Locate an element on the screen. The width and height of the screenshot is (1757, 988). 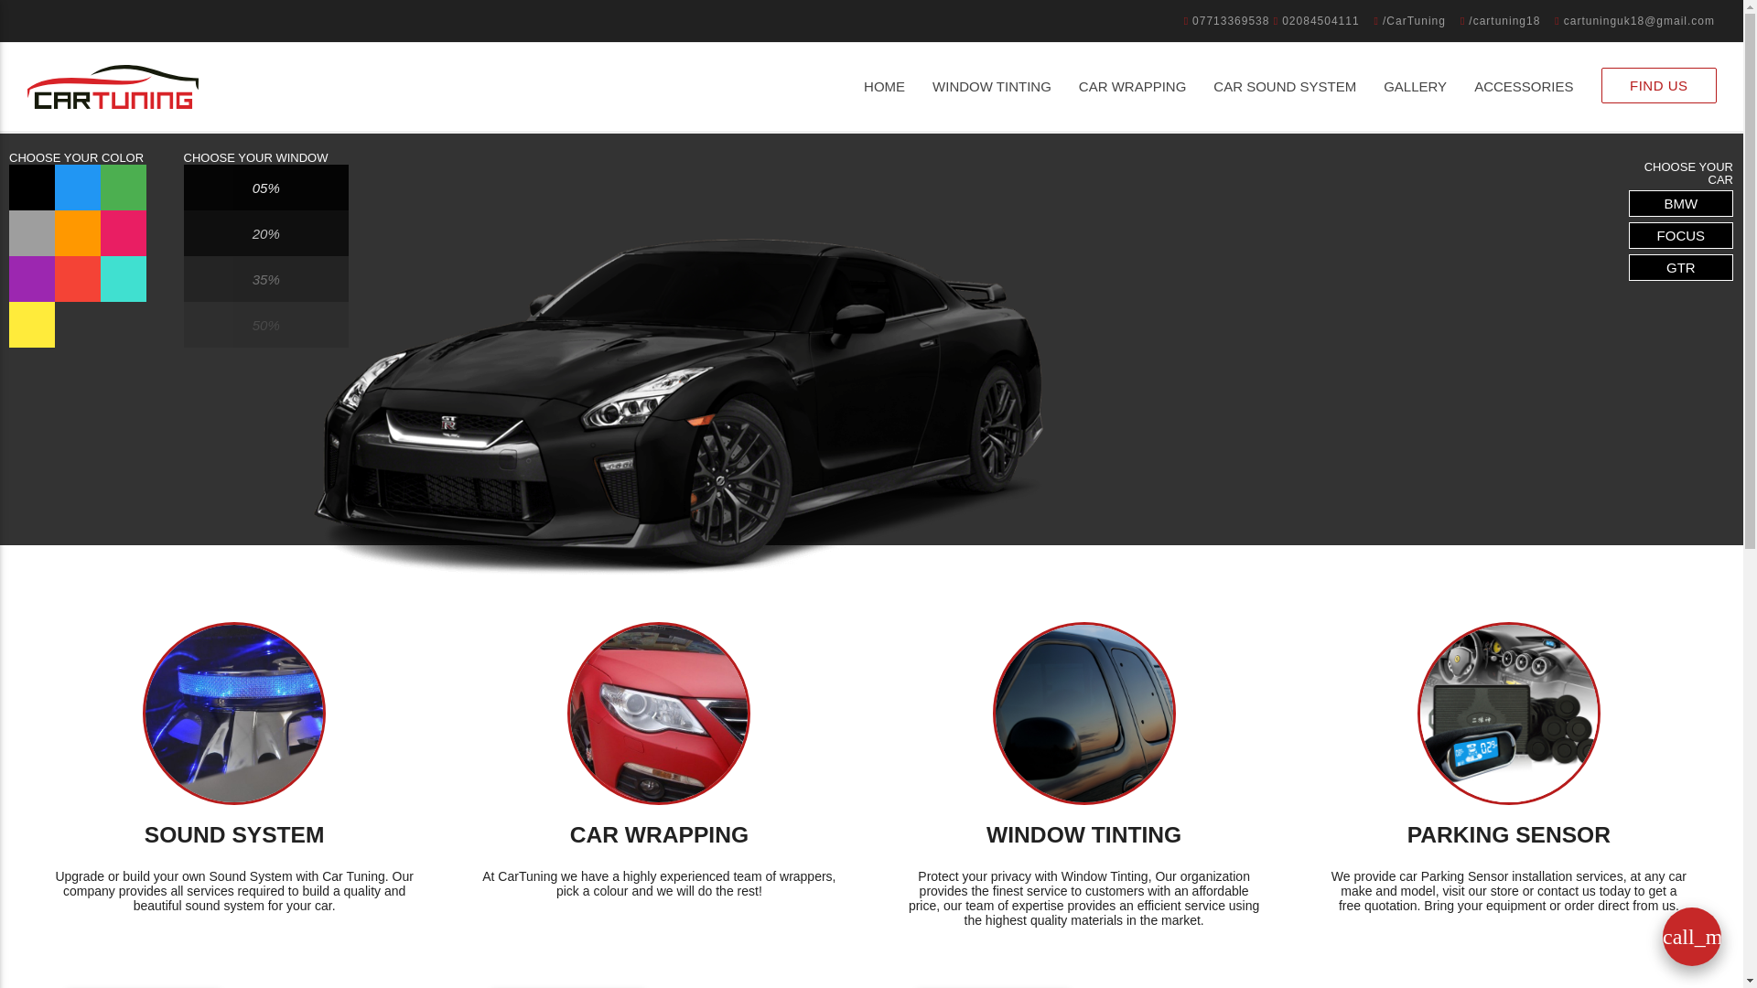
HOME is located at coordinates (884, 86).